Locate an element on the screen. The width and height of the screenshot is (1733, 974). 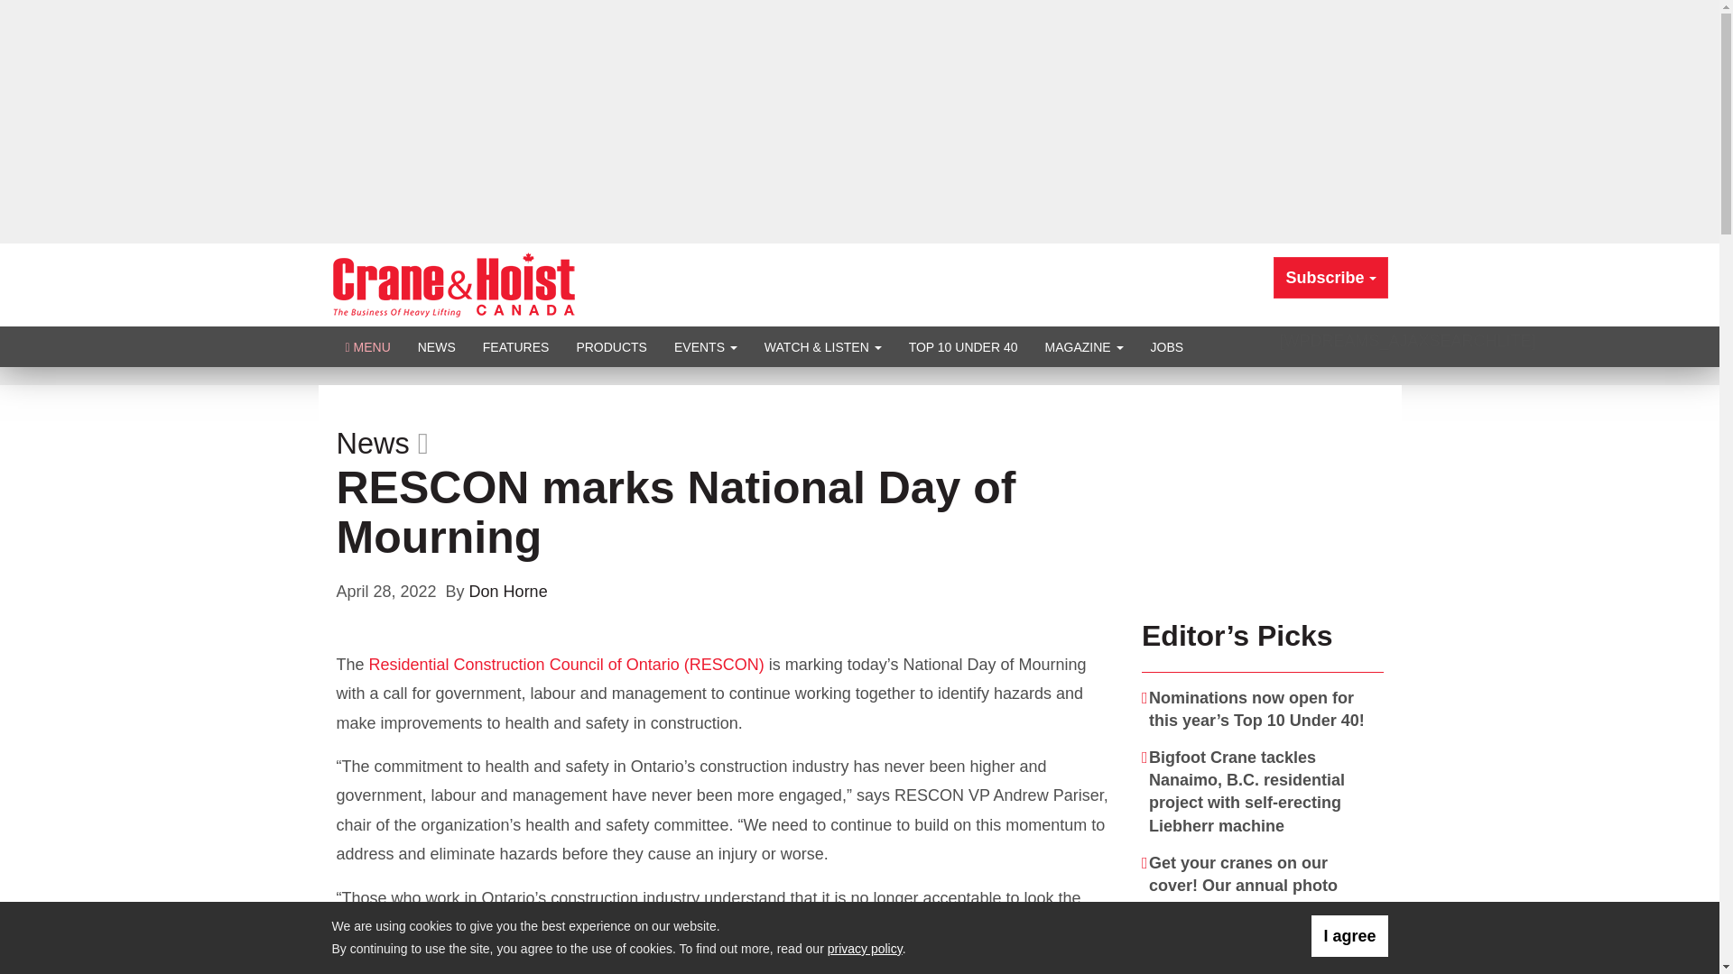
TOP 10 UNDER 40 is located at coordinates (963, 346).